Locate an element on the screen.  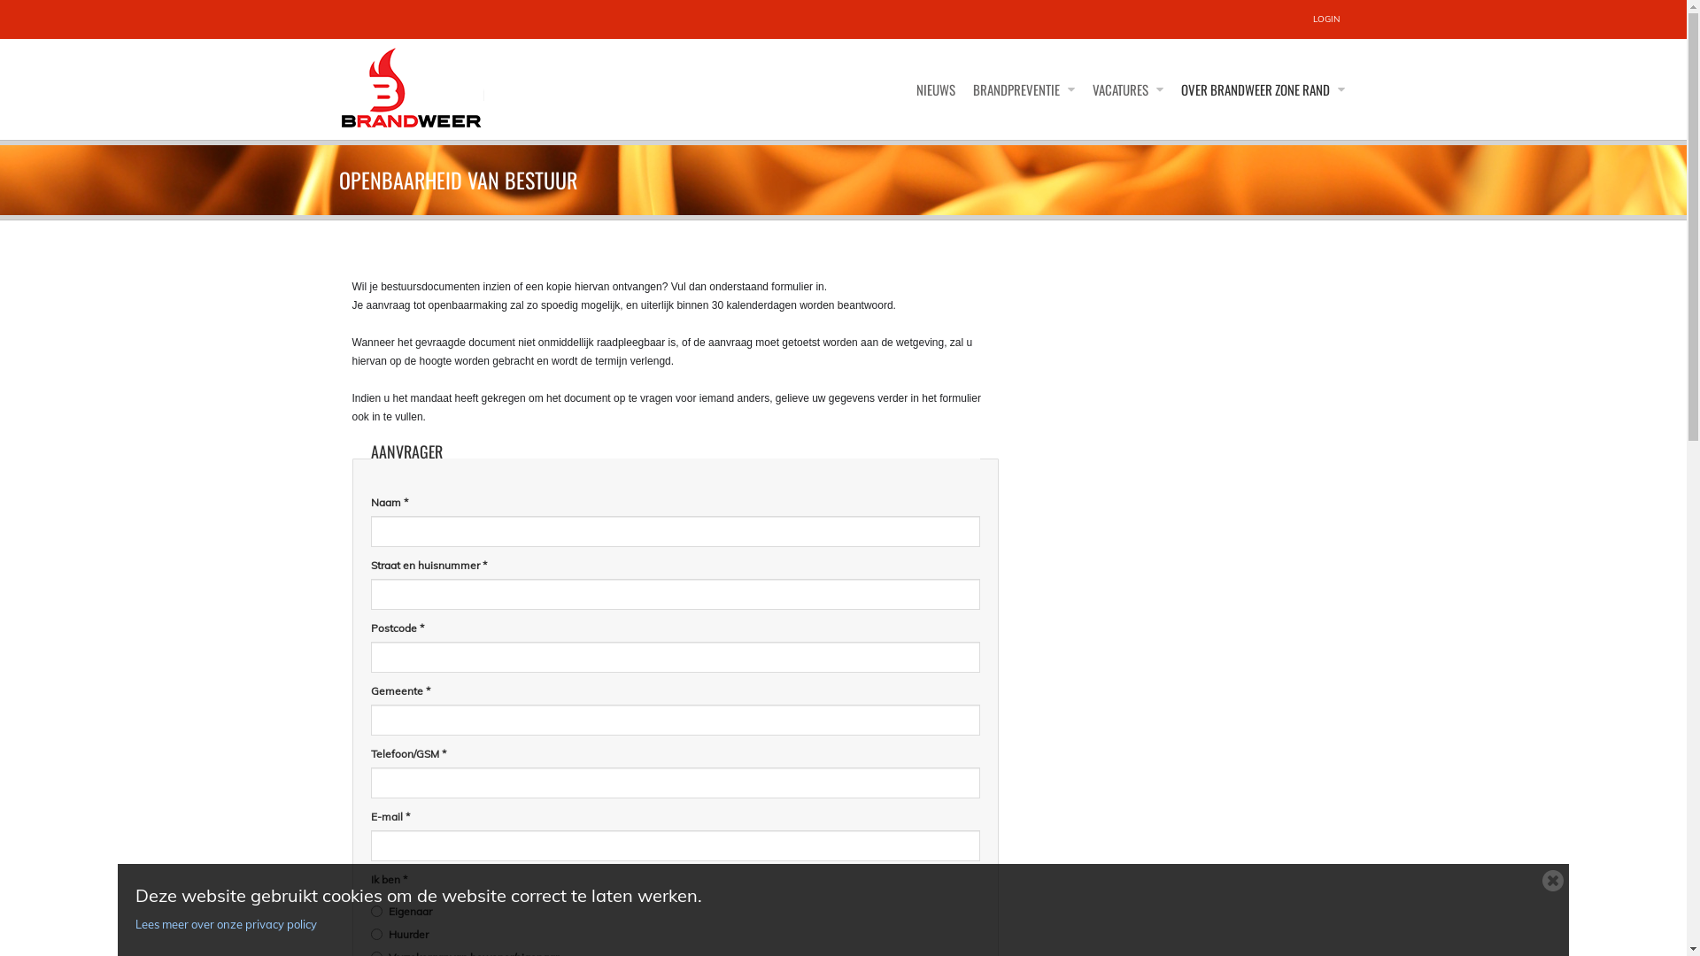
LOGIN is located at coordinates (1325, 19).